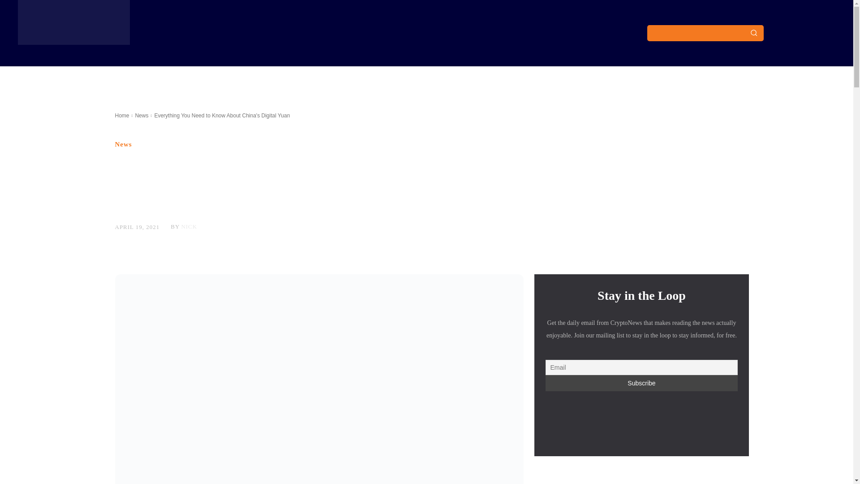  Describe the element at coordinates (142, 115) in the screenshot. I see `View all posts in News` at that location.